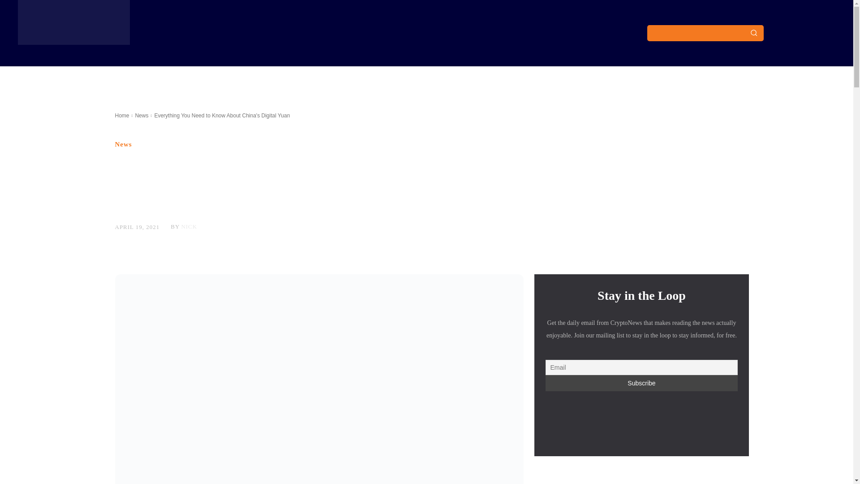  Describe the element at coordinates (142, 115) in the screenshot. I see `View all posts in News` at that location.